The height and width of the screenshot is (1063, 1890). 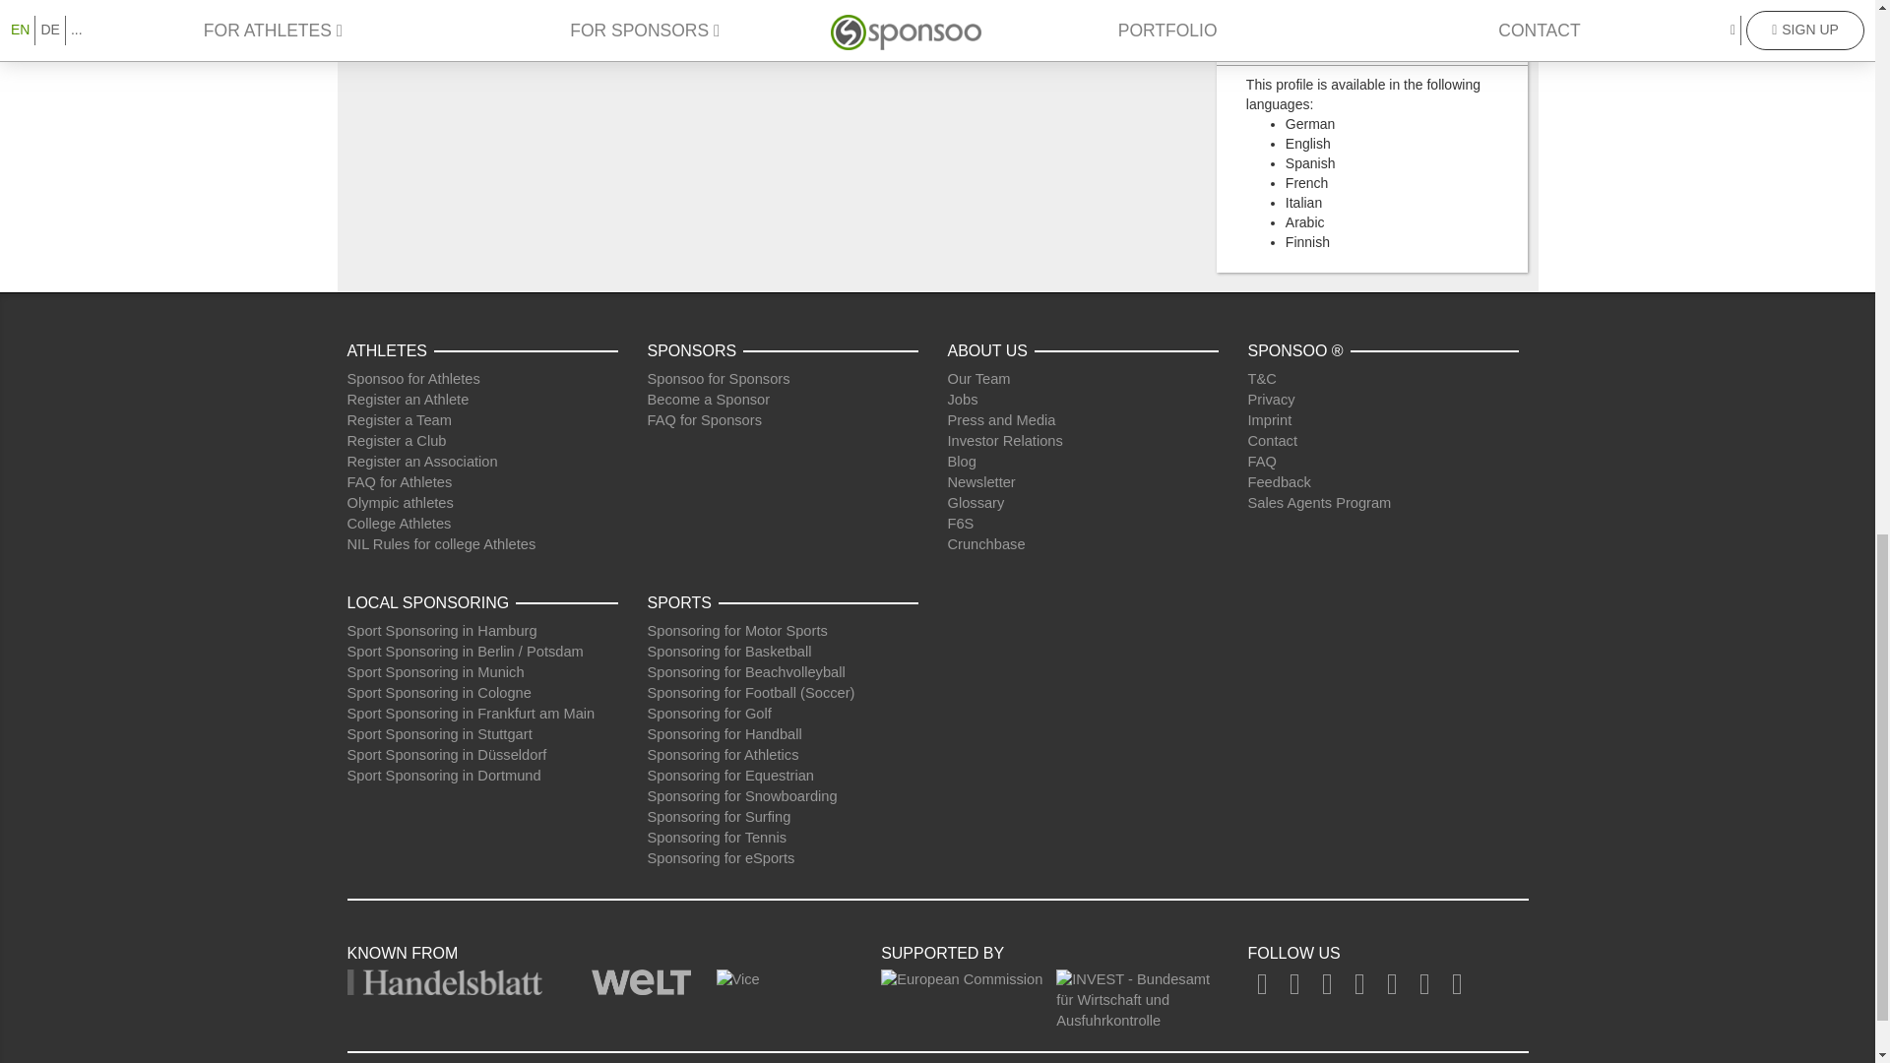 I want to click on English, so click(x=1307, y=144).